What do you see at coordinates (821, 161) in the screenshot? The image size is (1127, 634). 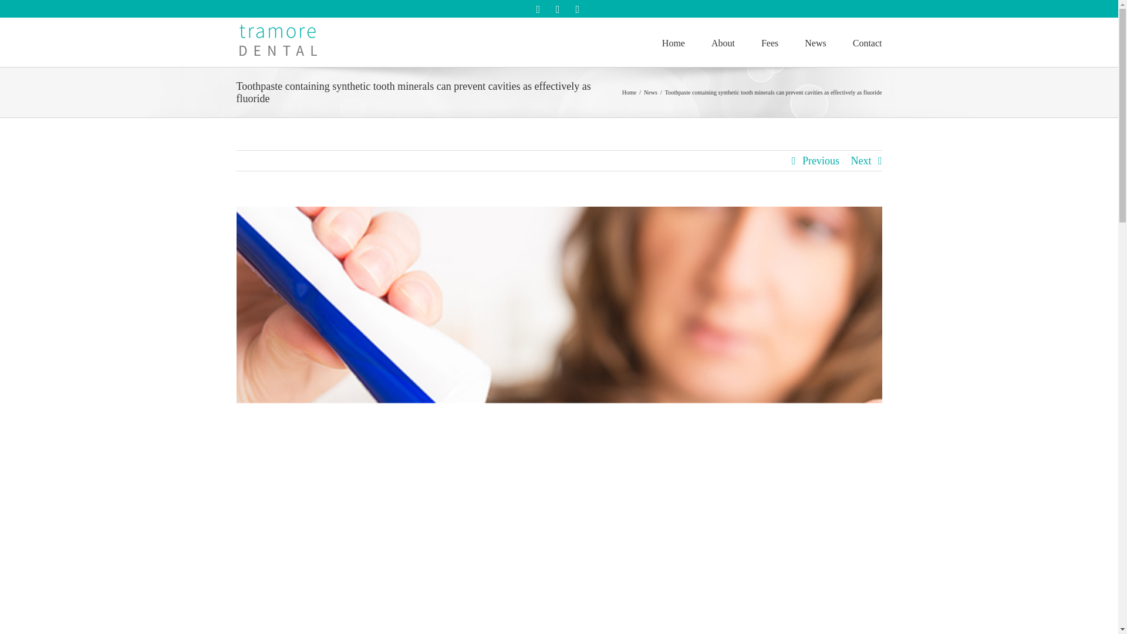 I see `Previous` at bounding box center [821, 161].